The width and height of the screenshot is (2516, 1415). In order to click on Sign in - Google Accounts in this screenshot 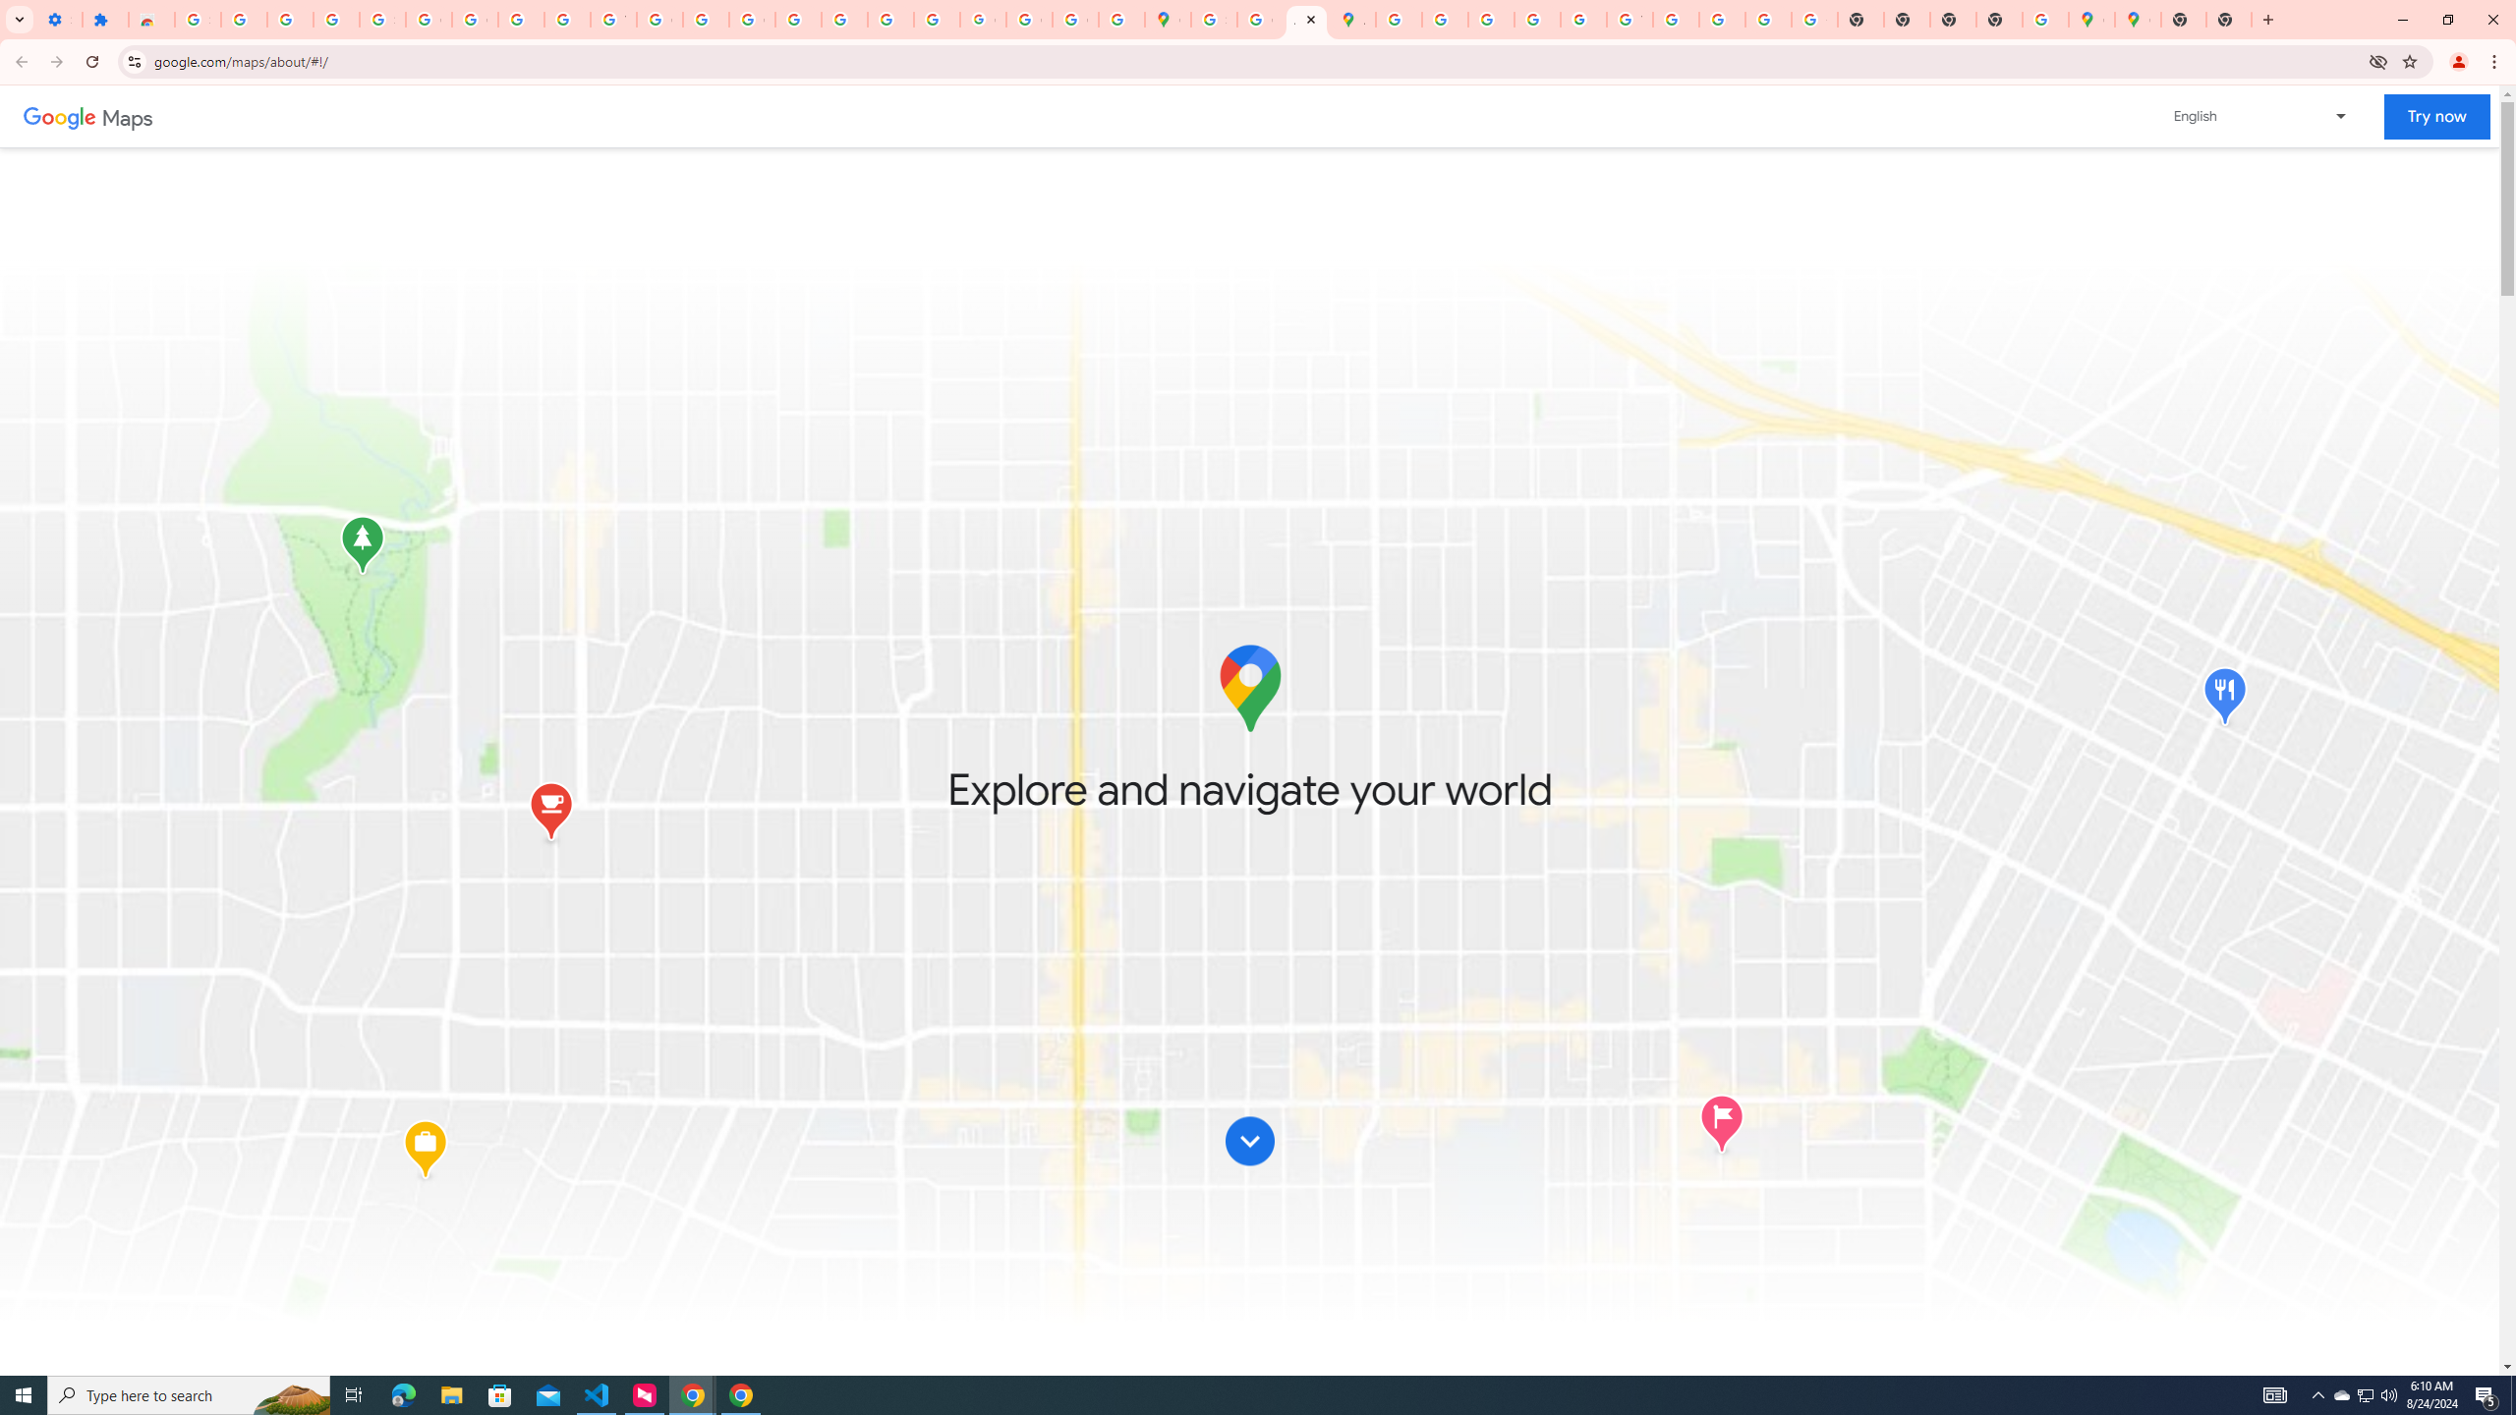, I will do `click(381, 20)`.